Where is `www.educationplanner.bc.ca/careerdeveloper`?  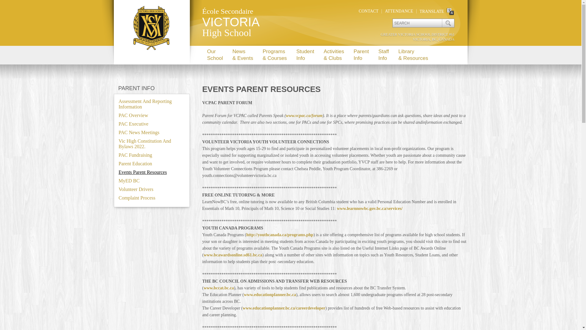
www.educationplanner.bc.ca/careerdeveloper is located at coordinates (284, 308).